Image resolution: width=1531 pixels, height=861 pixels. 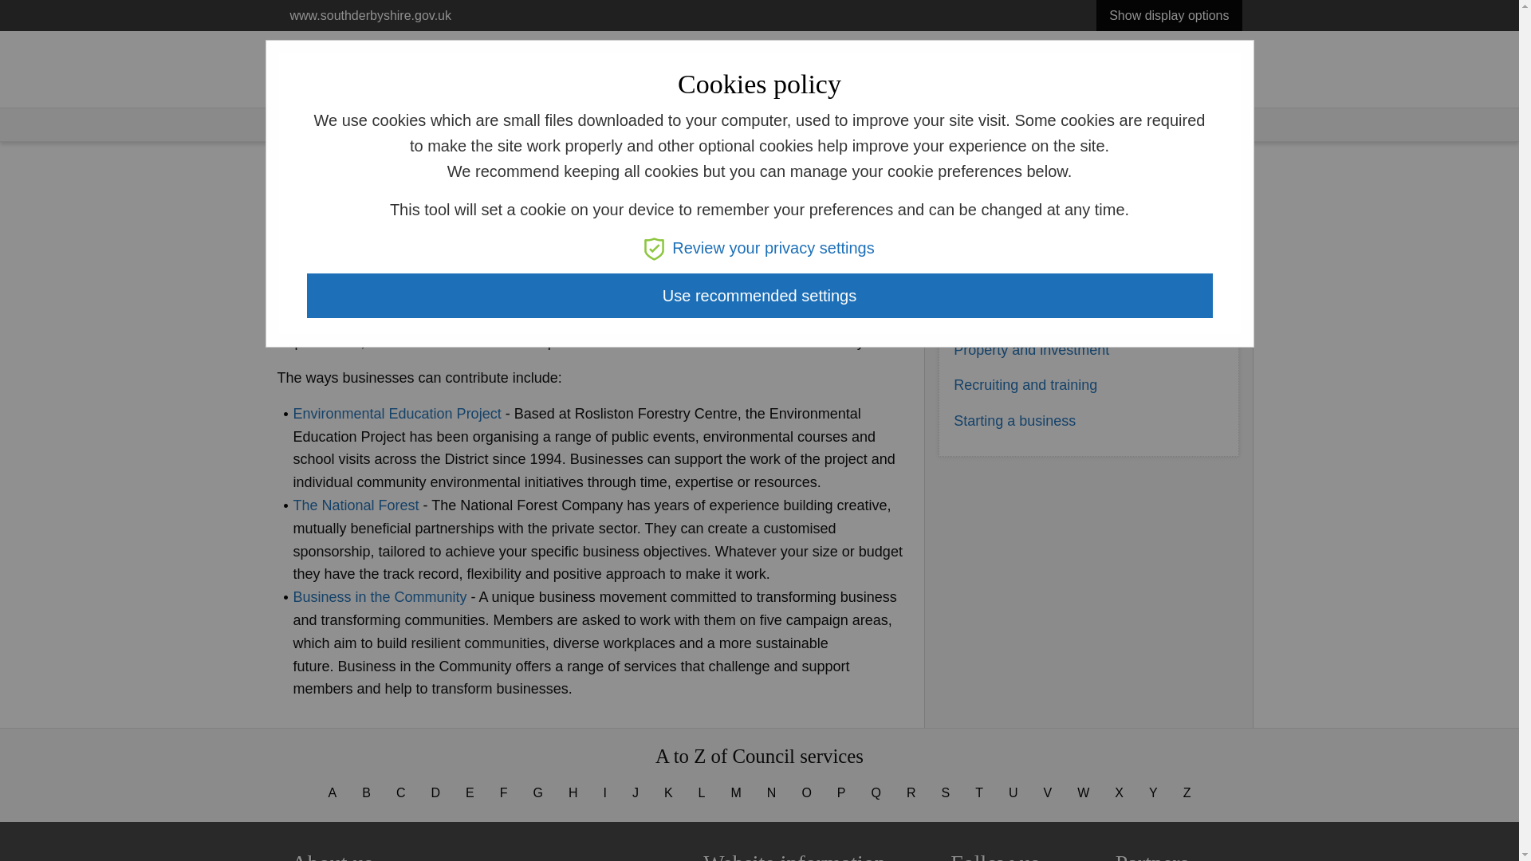 I want to click on Link to home page, so click(x=348, y=63).